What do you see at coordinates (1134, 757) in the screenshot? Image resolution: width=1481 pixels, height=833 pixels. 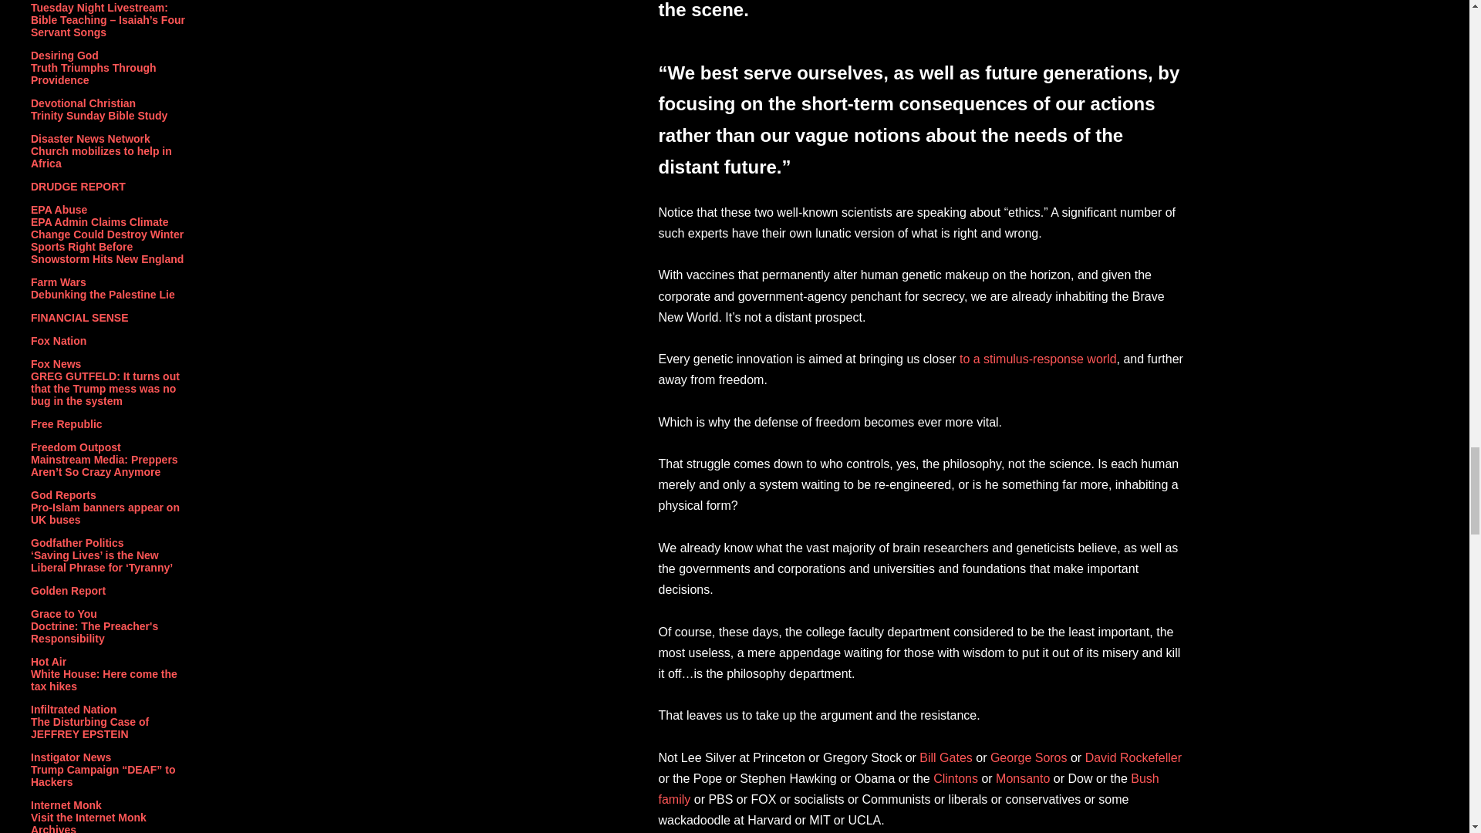 I see `David Rockefeller` at bounding box center [1134, 757].